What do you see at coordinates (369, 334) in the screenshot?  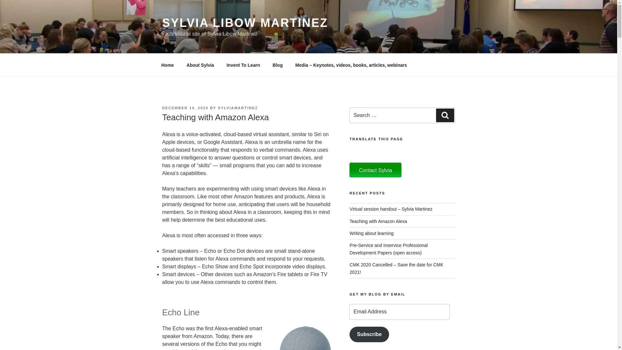 I see `Subscribe` at bounding box center [369, 334].